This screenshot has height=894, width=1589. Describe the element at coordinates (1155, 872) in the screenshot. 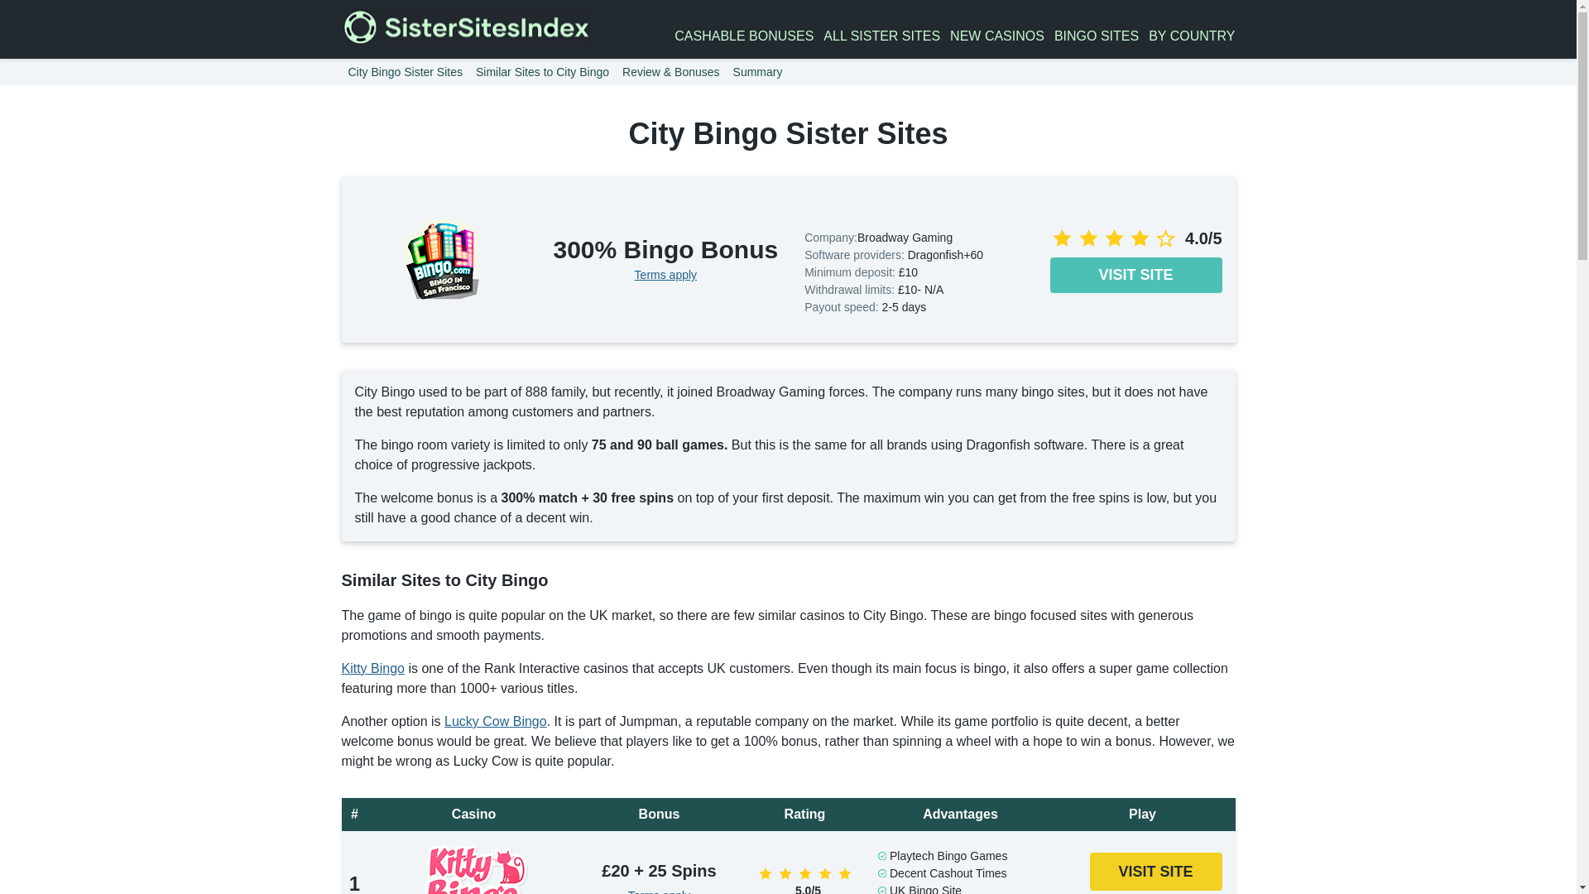

I see `VISIT SITE` at that location.